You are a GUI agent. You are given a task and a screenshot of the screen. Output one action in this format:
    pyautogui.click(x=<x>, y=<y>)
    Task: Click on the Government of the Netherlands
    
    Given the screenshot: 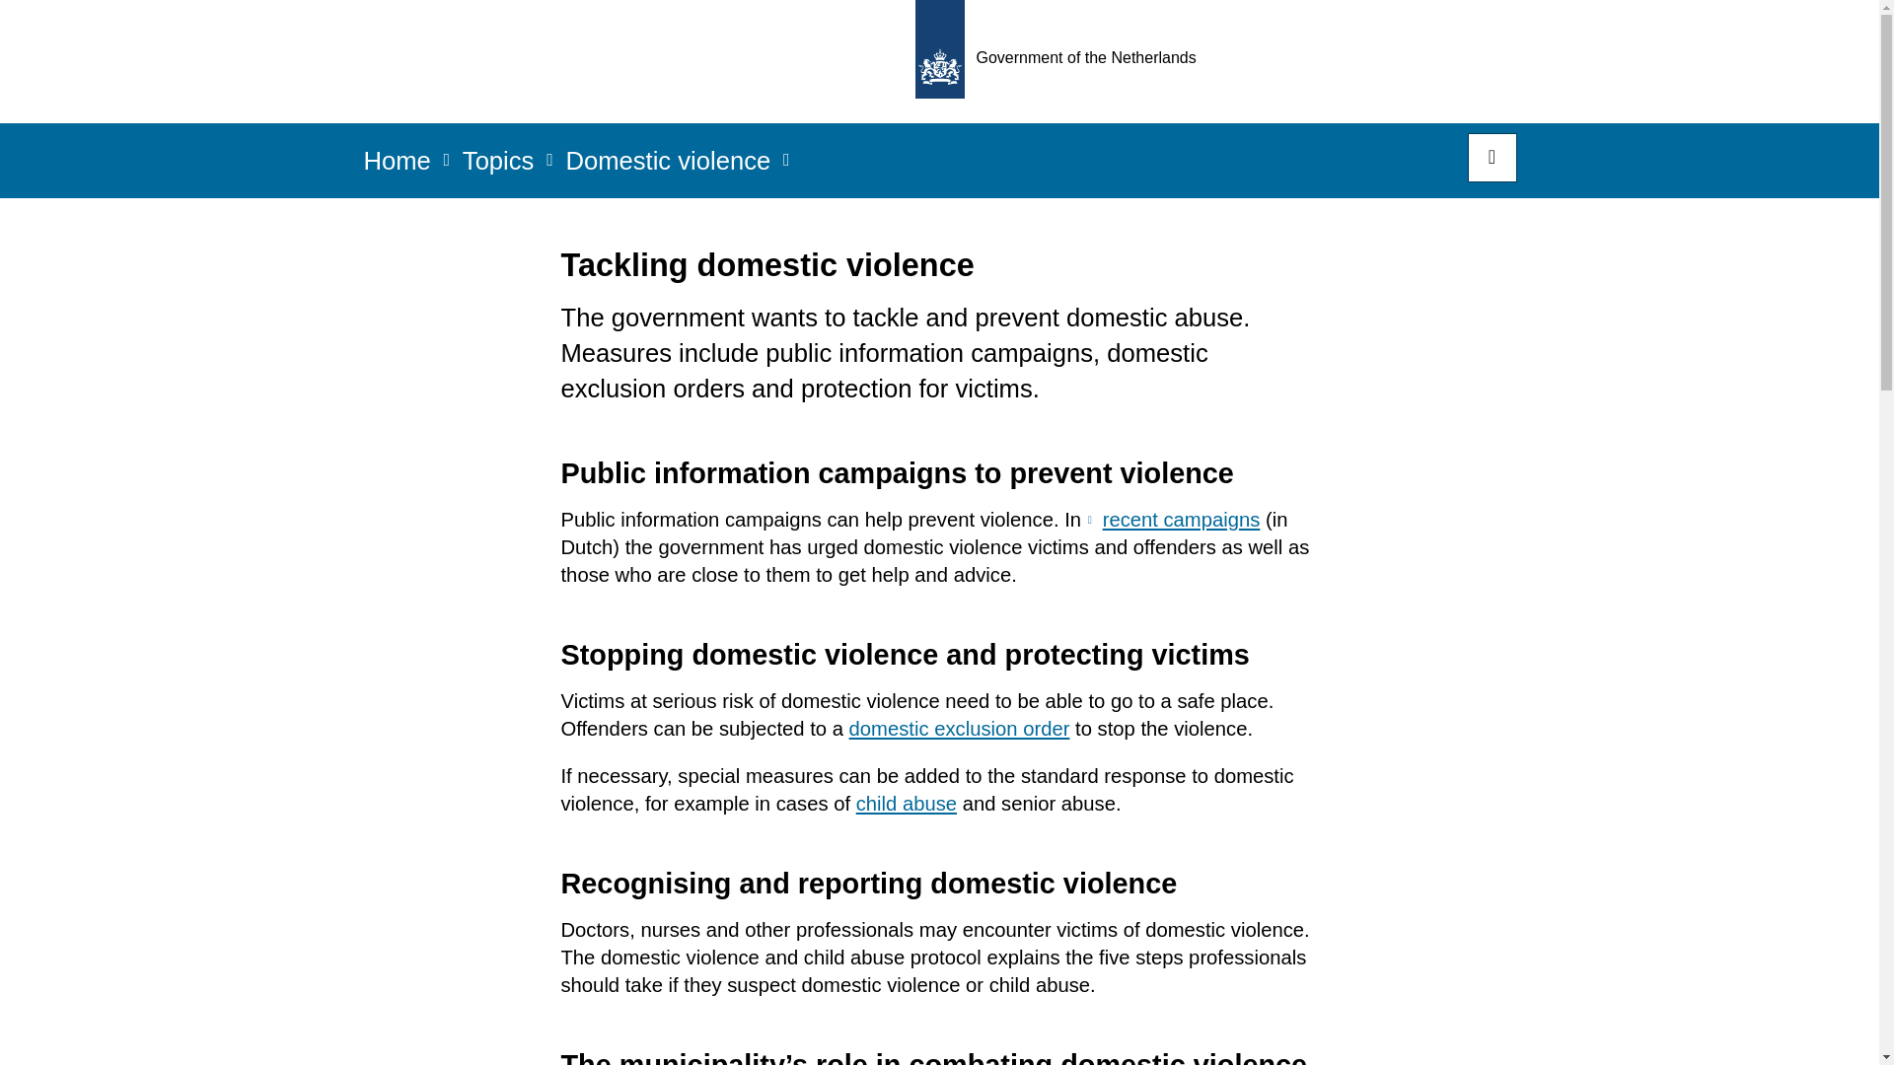 What is the action you would take?
    pyautogui.click(x=1061, y=61)
    